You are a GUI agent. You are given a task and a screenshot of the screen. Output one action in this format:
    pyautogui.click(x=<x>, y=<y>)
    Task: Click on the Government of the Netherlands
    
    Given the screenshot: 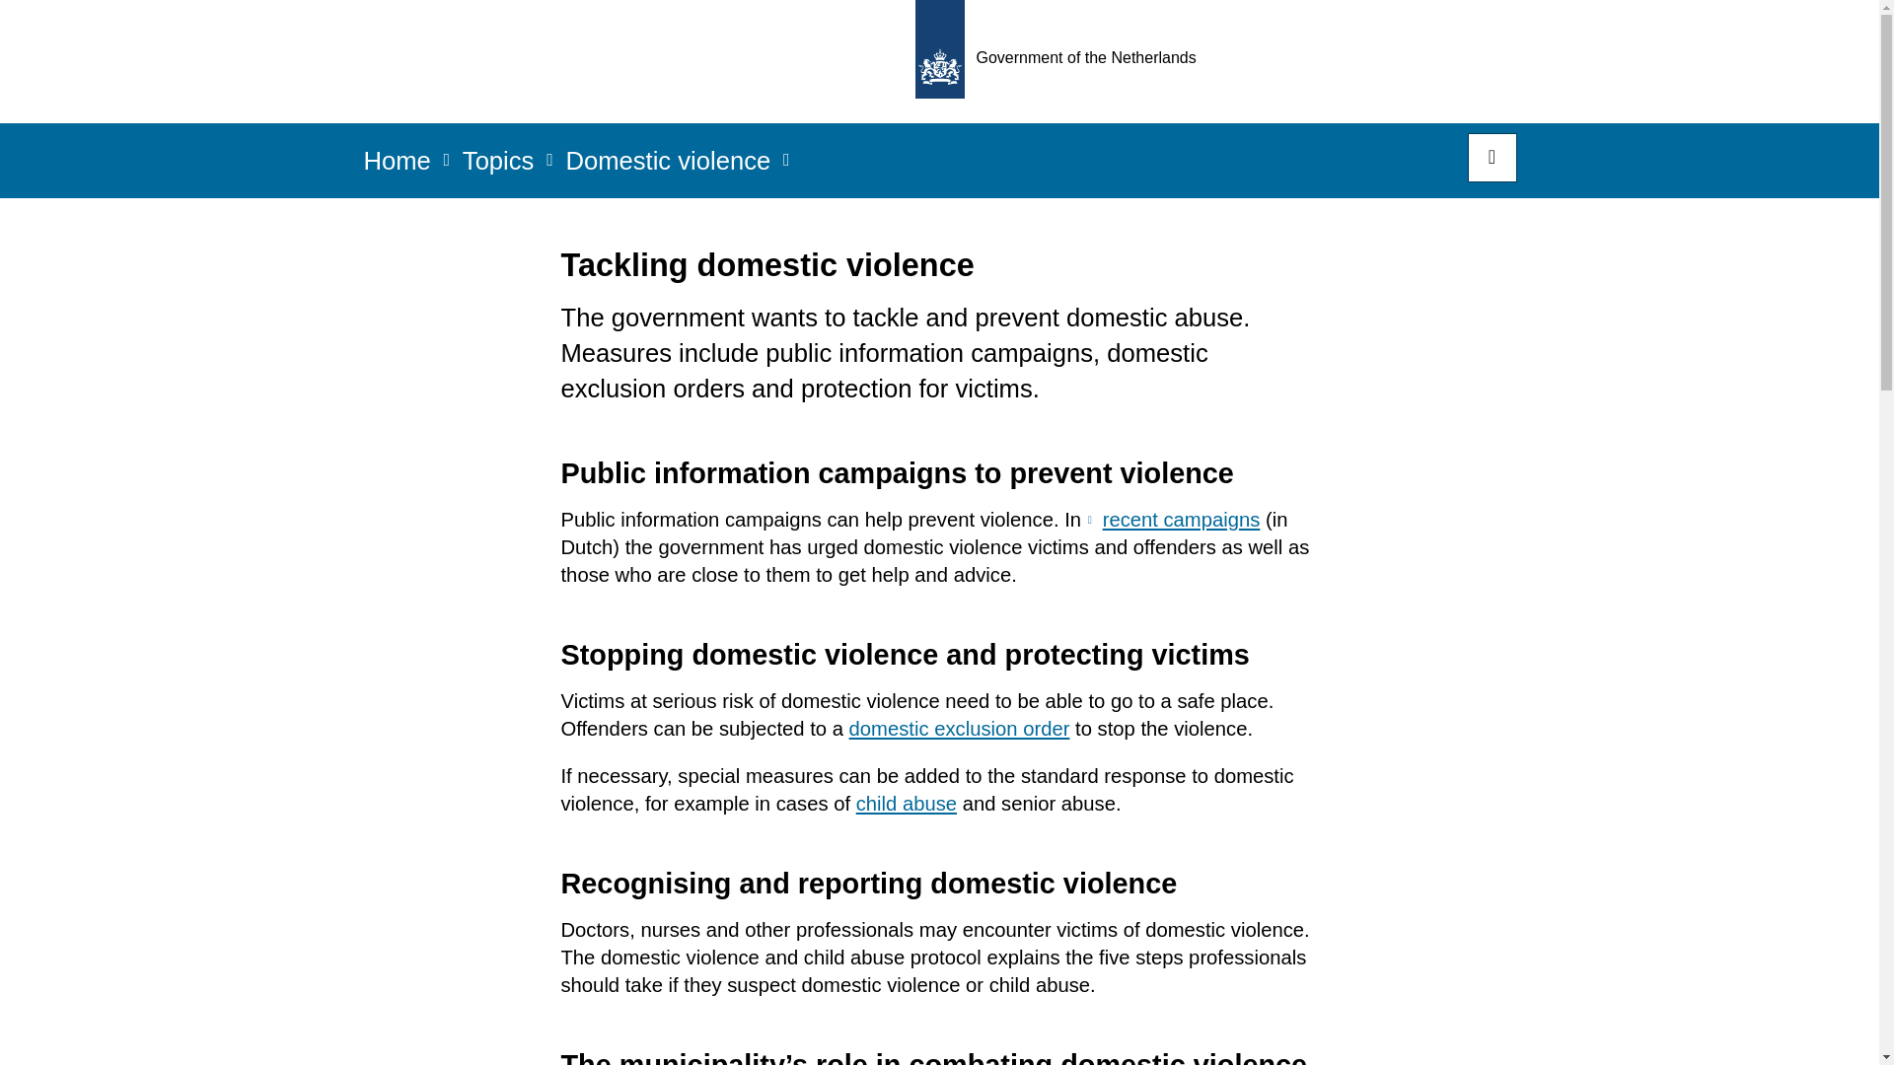 What is the action you would take?
    pyautogui.click(x=1061, y=61)
    